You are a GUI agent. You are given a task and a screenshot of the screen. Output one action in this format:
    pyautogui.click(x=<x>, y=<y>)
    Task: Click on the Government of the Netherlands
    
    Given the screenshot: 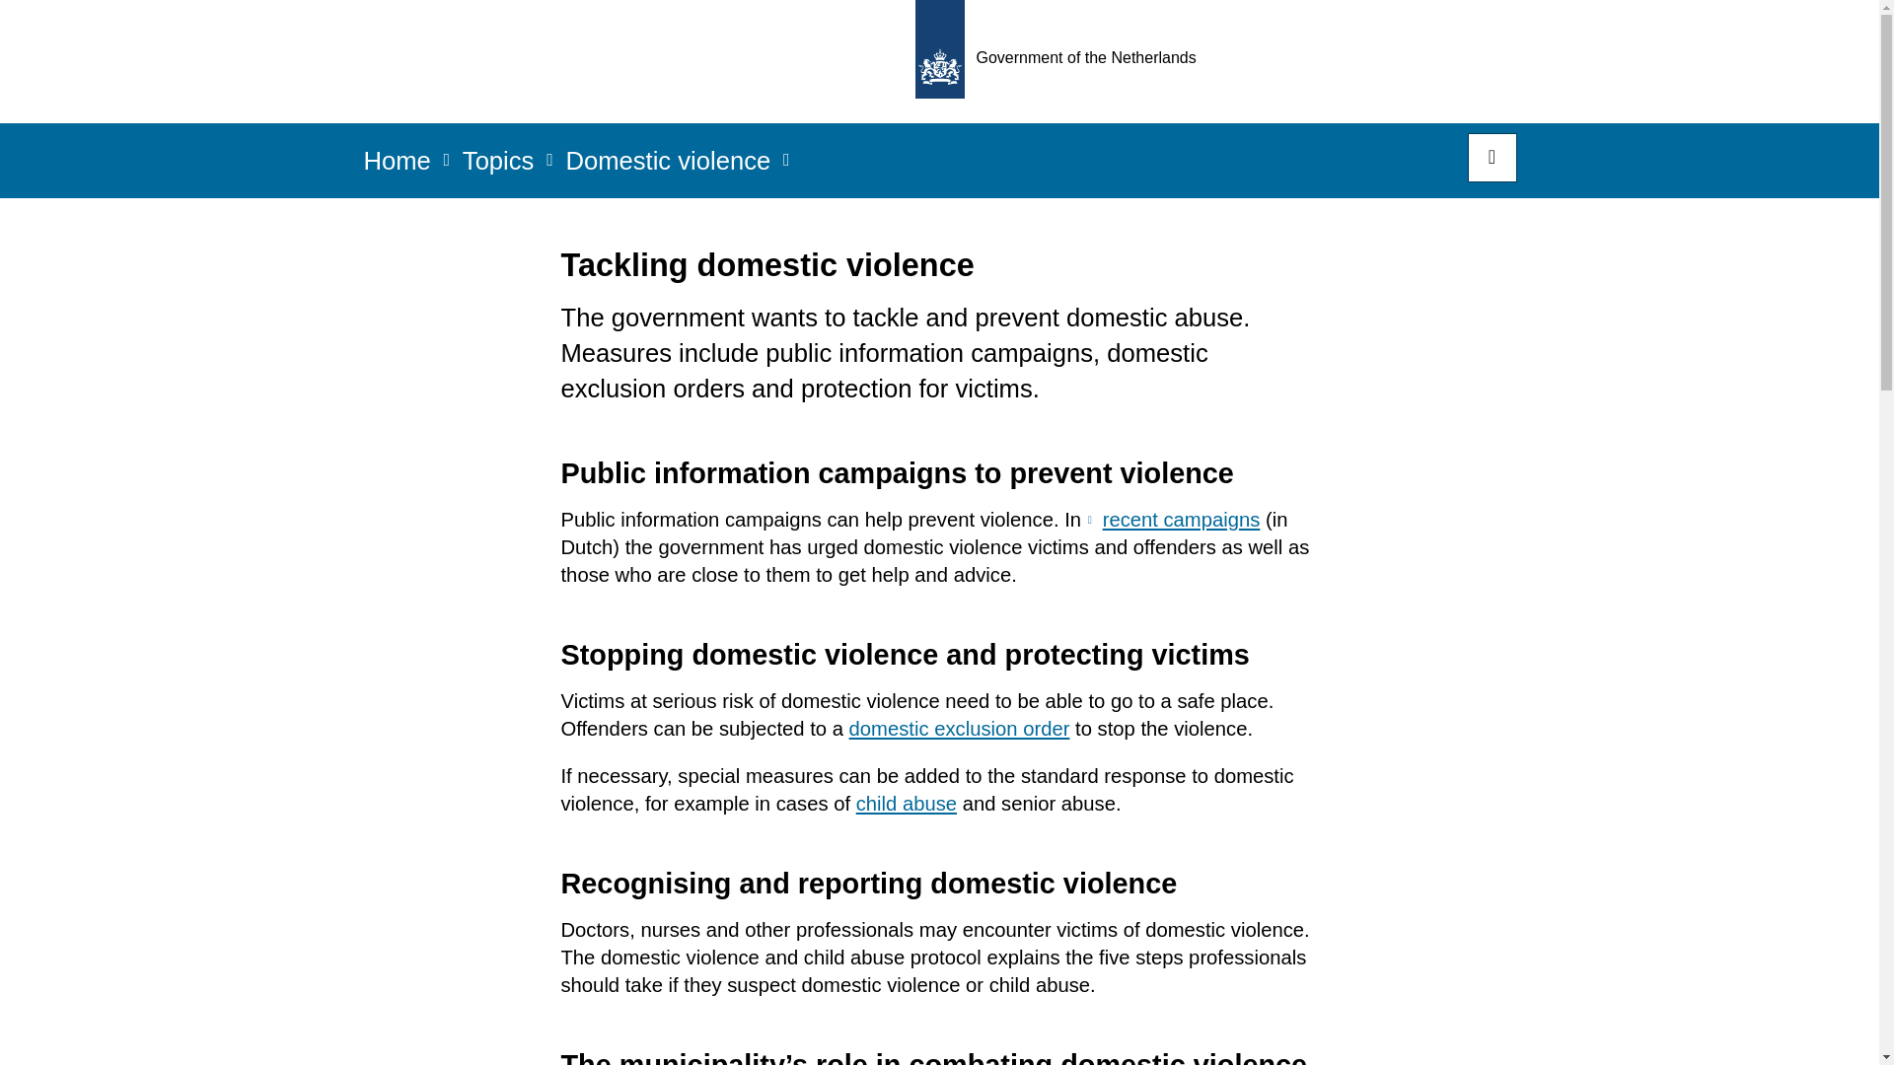 What is the action you would take?
    pyautogui.click(x=1061, y=61)
    